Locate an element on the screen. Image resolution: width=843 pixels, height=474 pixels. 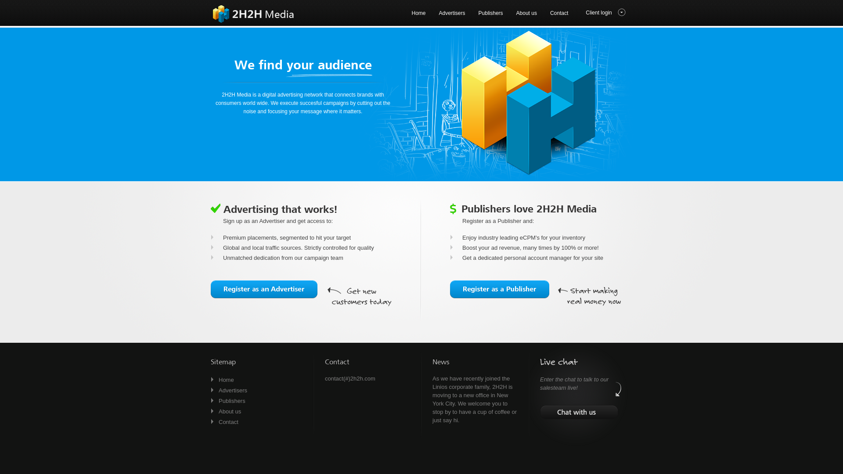
About us is located at coordinates (527, 14).